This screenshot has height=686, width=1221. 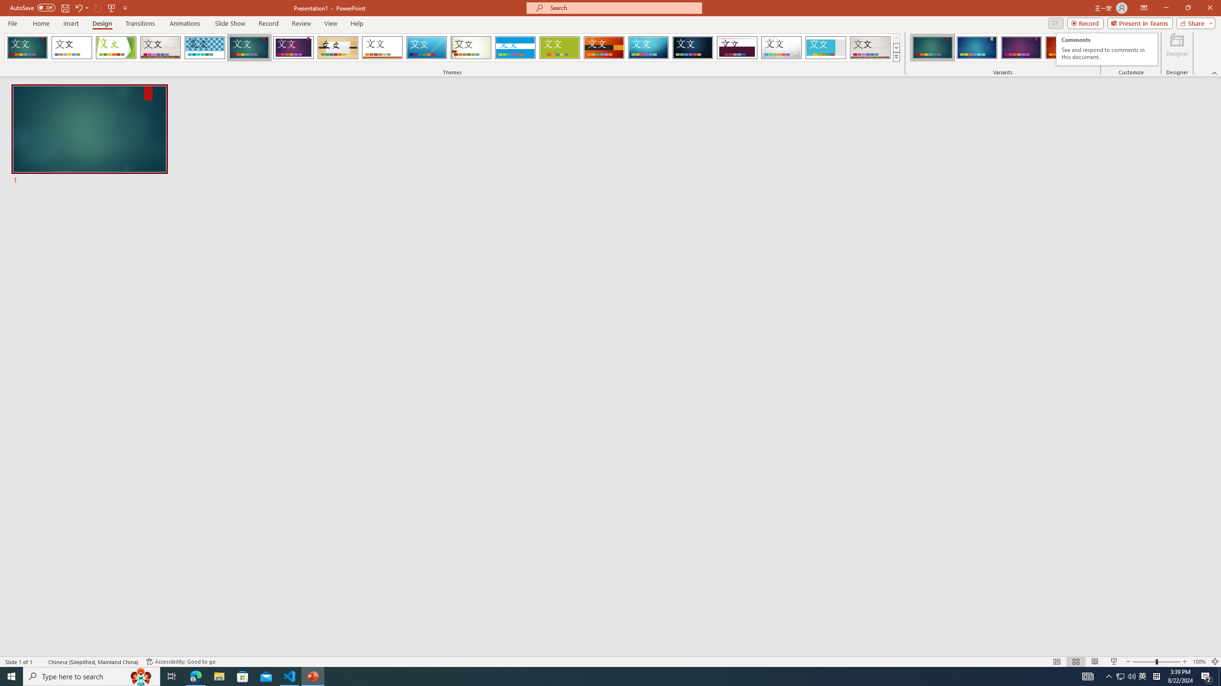 I want to click on Organic Loading Preview..., so click(x=338, y=48).